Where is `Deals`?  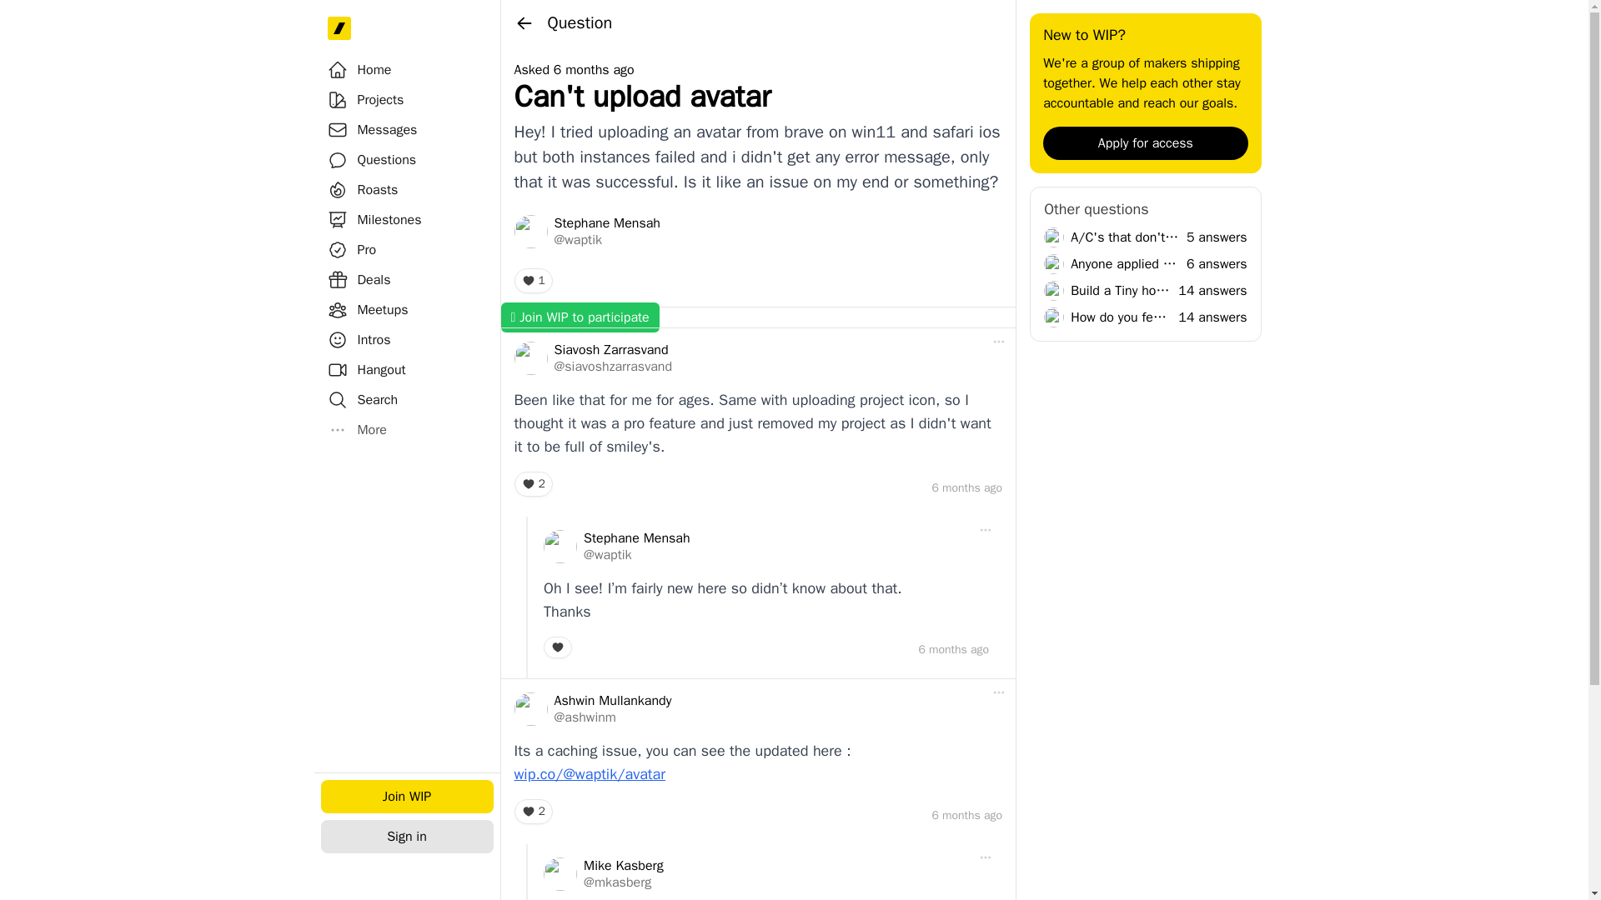 Deals is located at coordinates (359, 280).